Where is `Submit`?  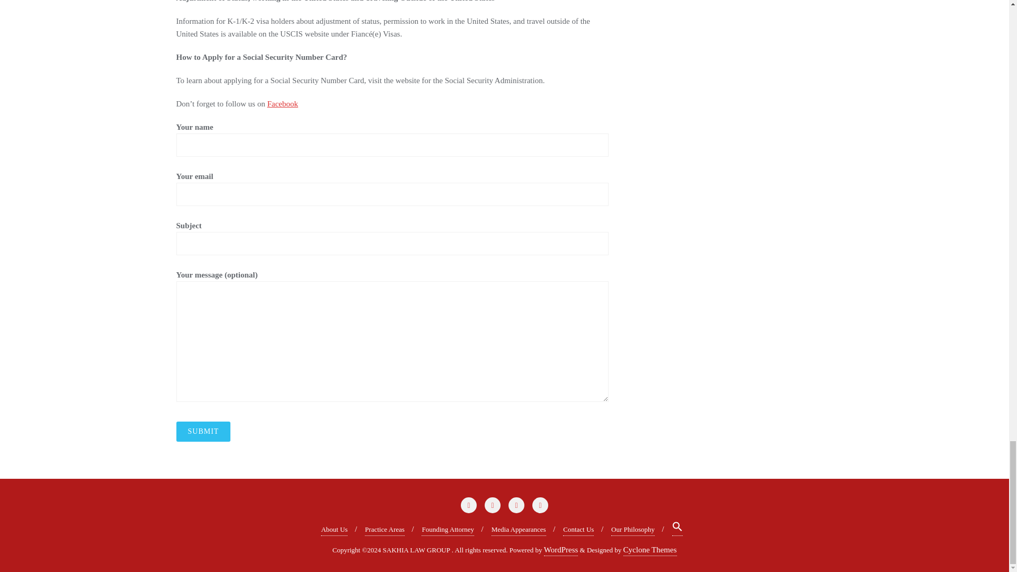 Submit is located at coordinates (203, 431).